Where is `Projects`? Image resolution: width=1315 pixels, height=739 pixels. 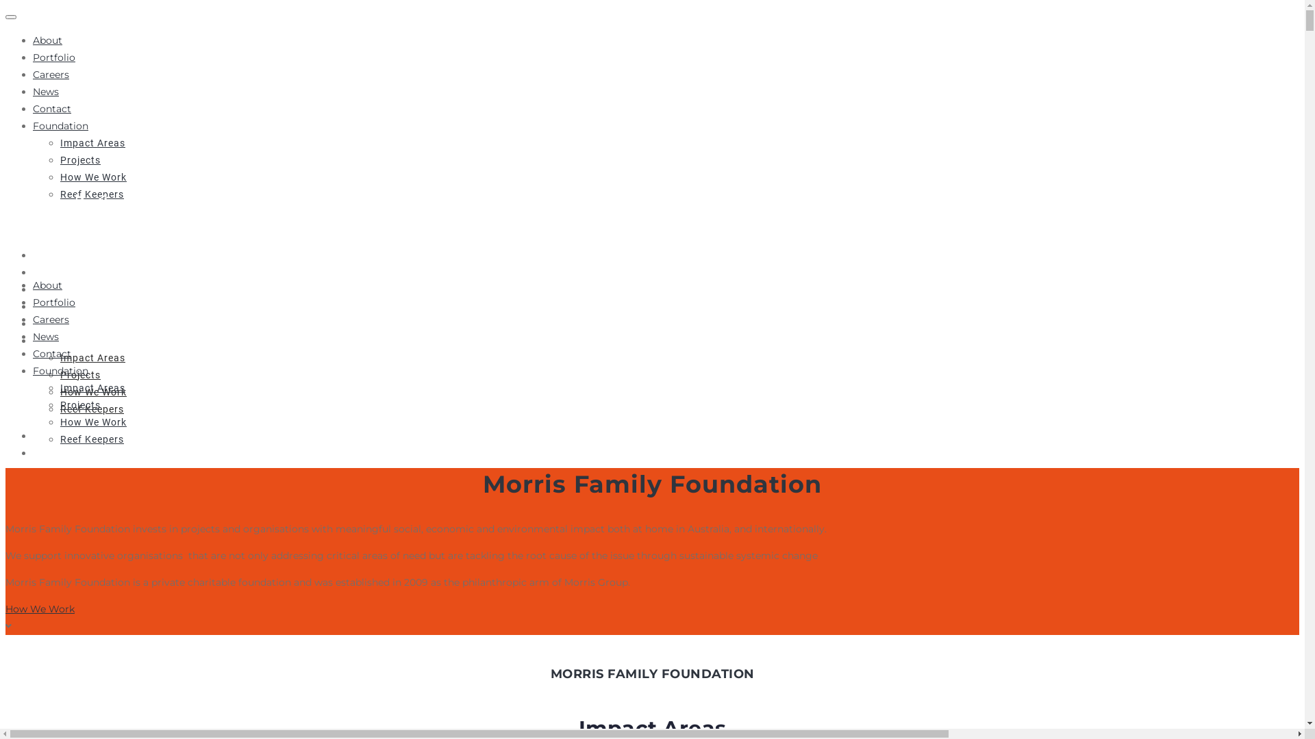
Projects is located at coordinates (81, 160).